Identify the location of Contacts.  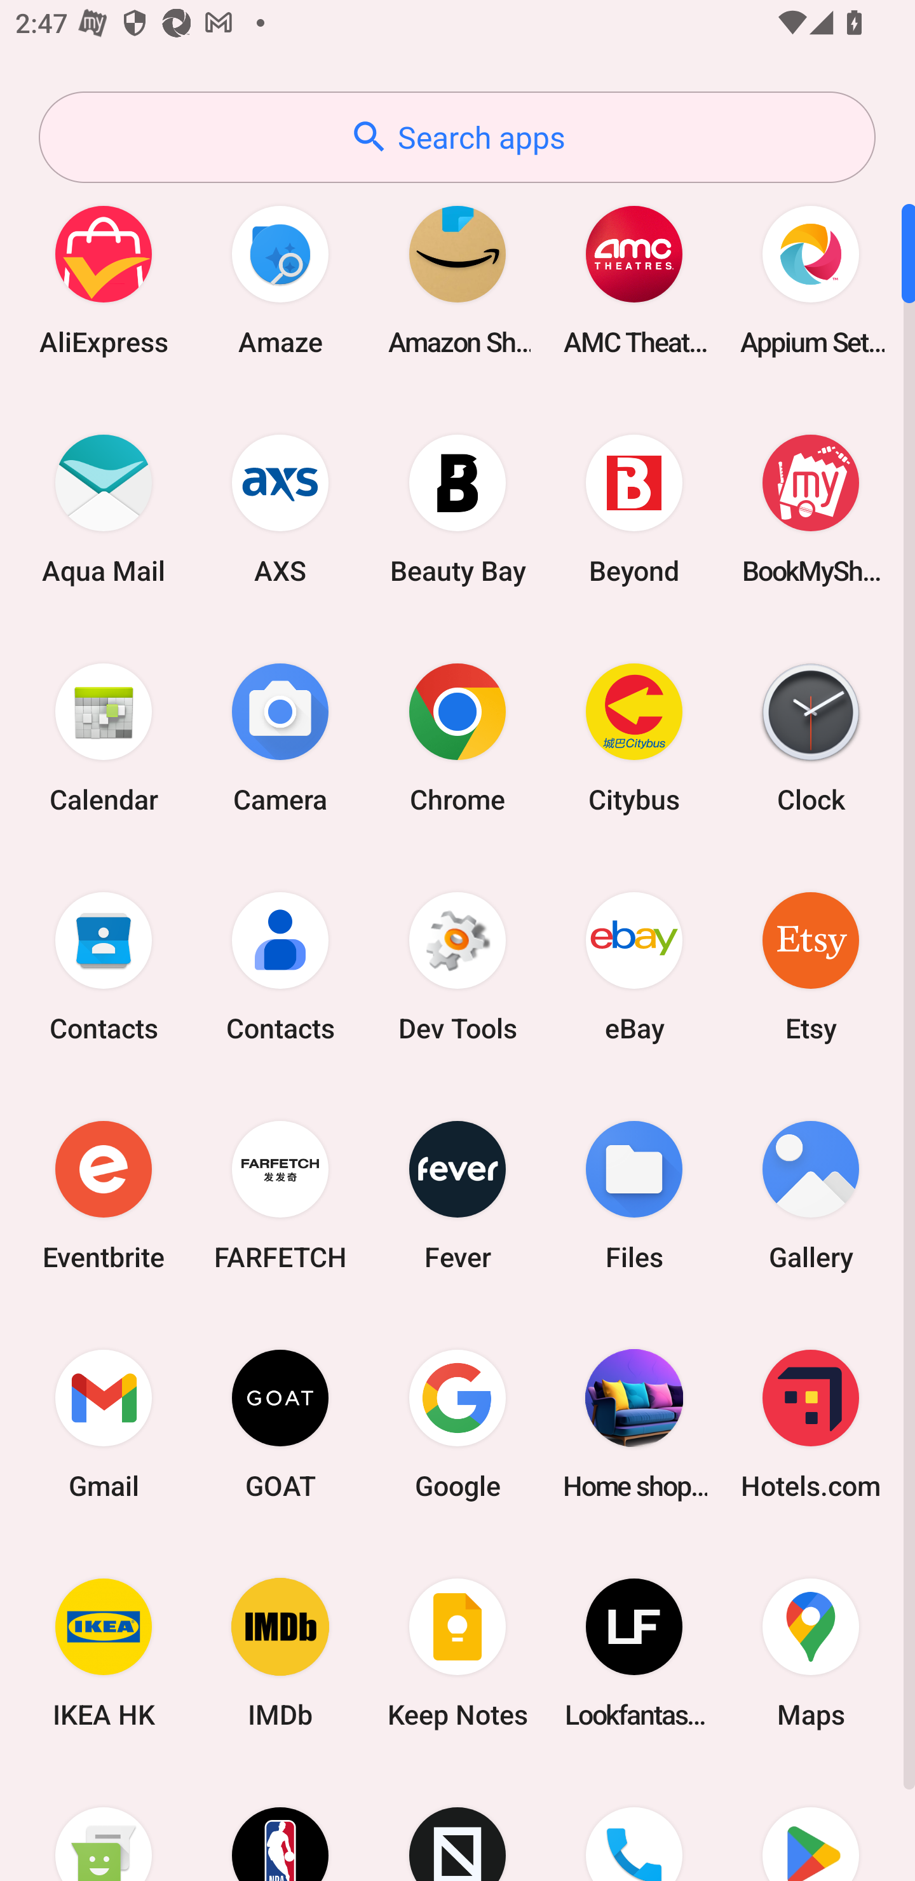
(280, 966).